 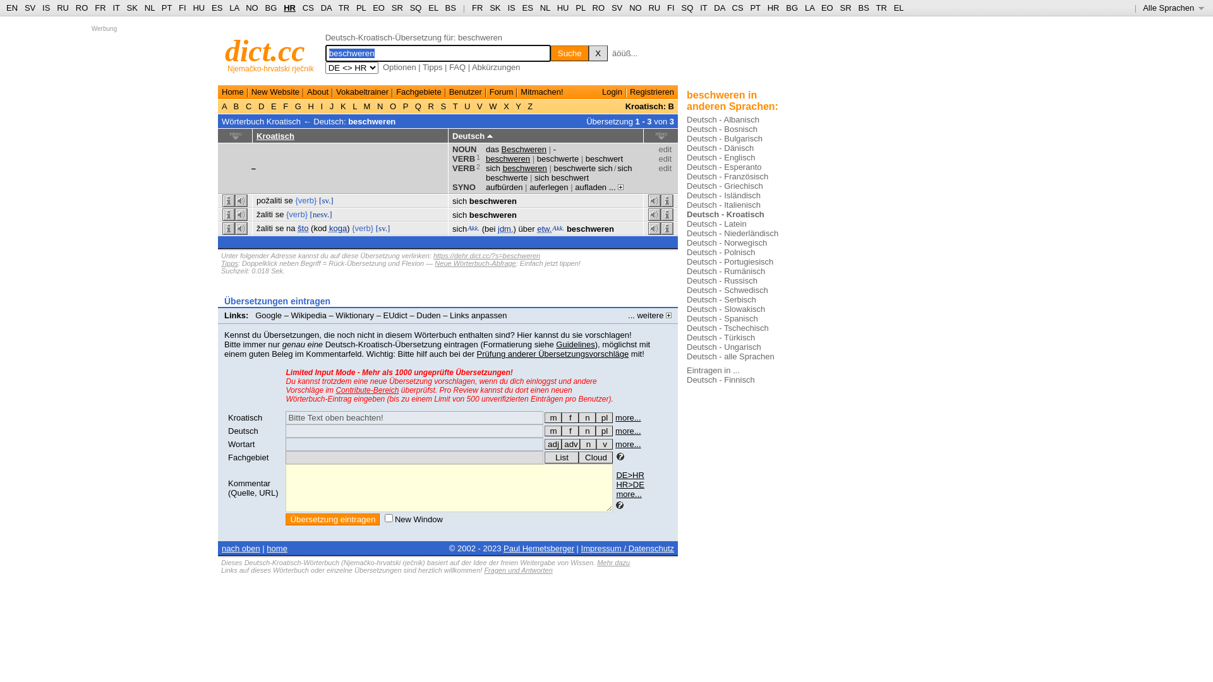 What do you see at coordinates (393, 106) in the screenshot?
I see `O` at bounding box center [393, 106].